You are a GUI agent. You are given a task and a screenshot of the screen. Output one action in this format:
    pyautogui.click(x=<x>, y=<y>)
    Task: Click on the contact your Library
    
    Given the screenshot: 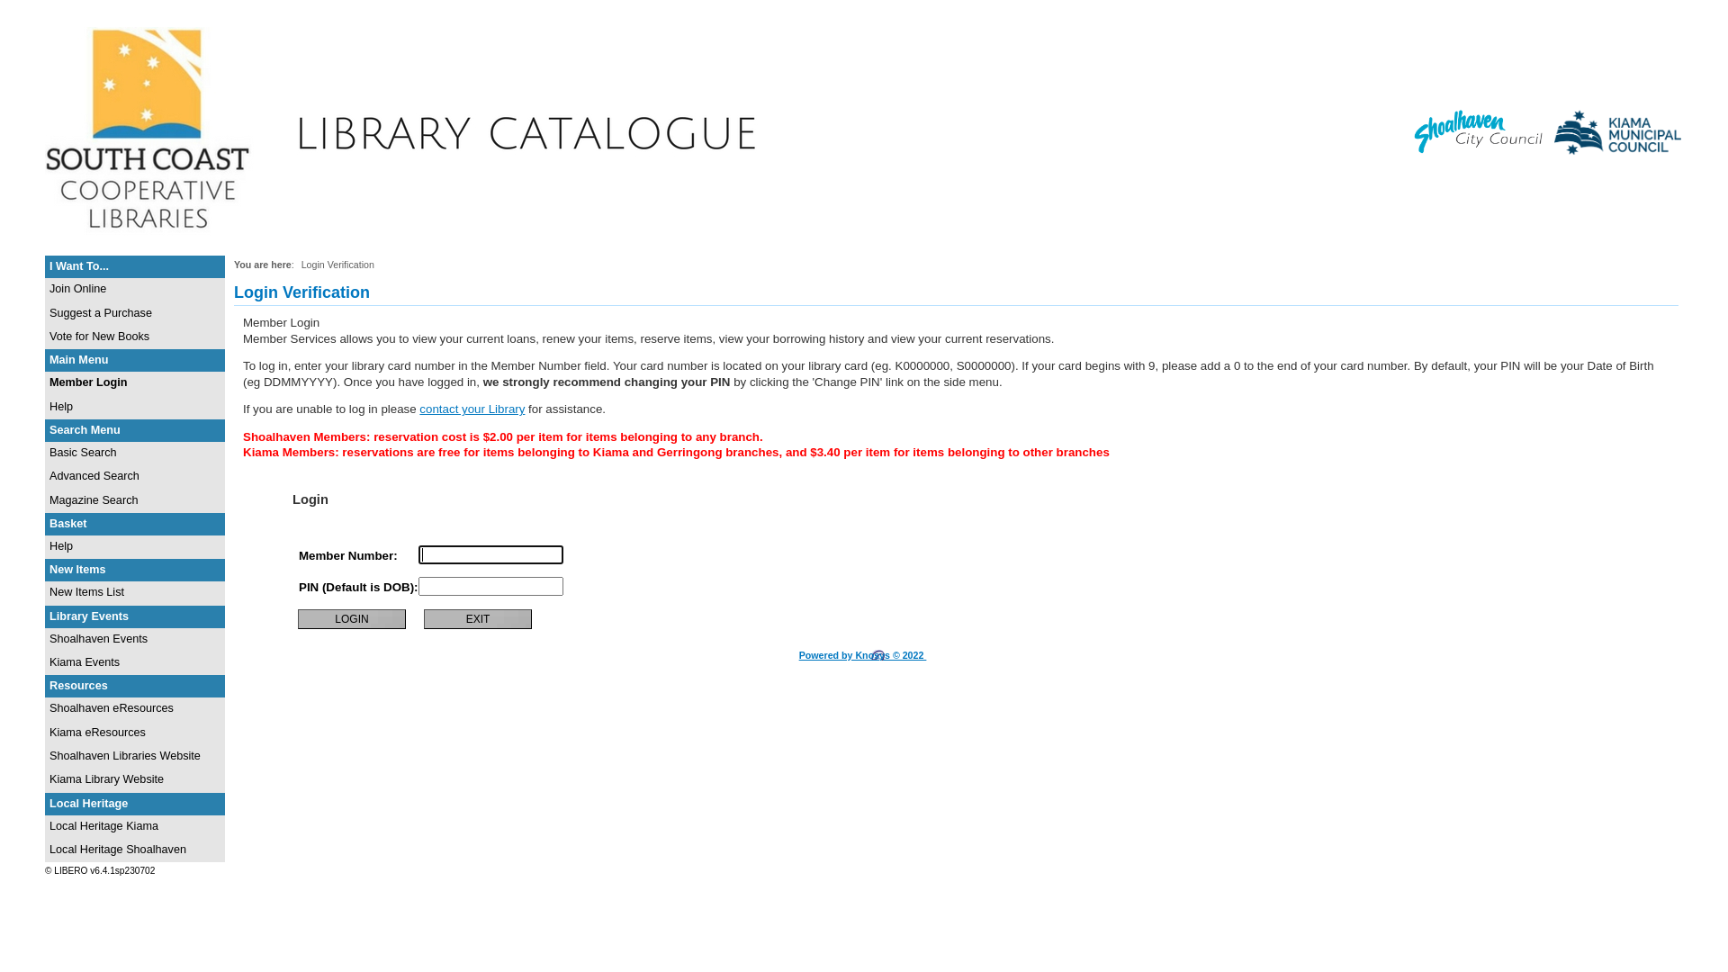 What is the action you would take?
    pyautogui.click(x=472, y=409)
    